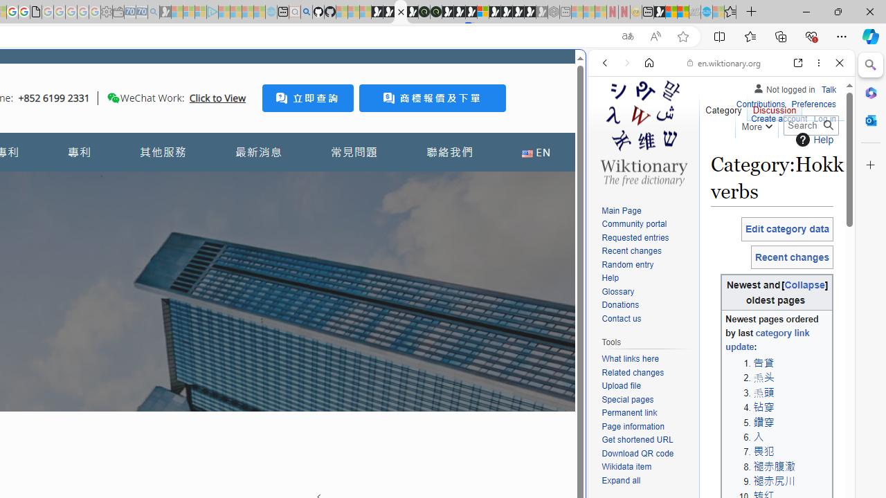 The height and width of the screenshot is (498, 886). I want to click on Random entry, so click(647, 264).